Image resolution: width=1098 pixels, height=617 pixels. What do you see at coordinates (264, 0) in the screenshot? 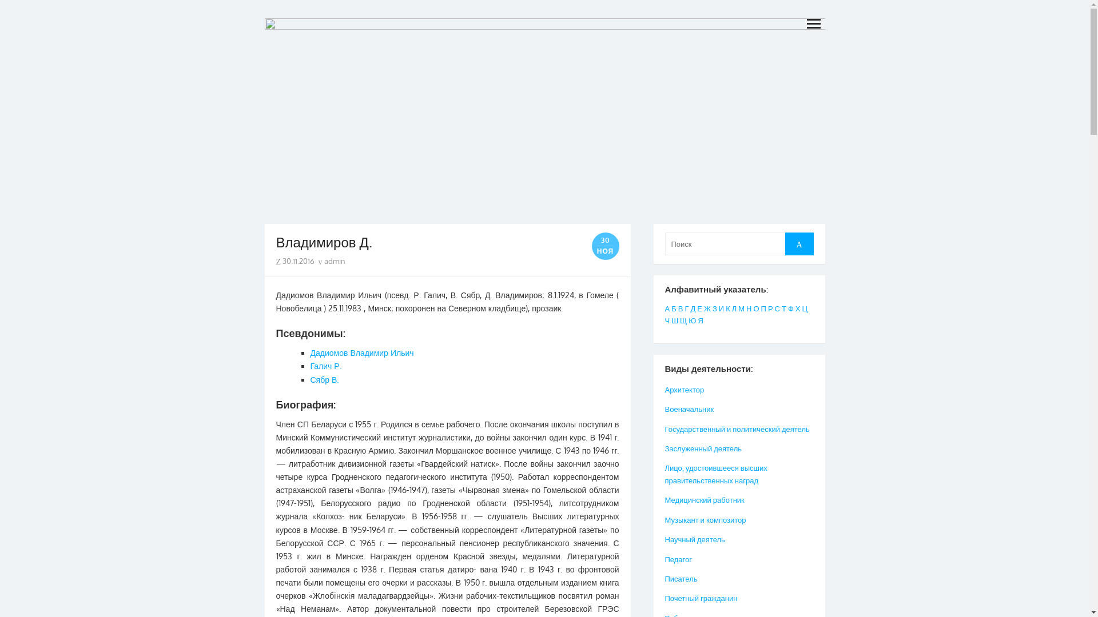
I see `Skip to content` at bounding box center [264, 0].